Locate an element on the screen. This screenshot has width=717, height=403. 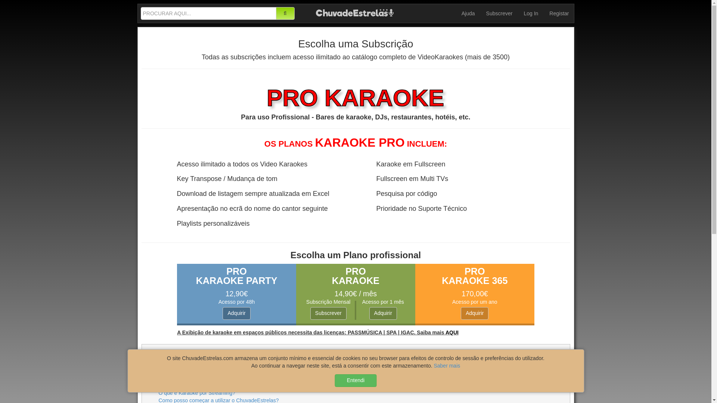
Adquirir is located at coordinates (236, 313).